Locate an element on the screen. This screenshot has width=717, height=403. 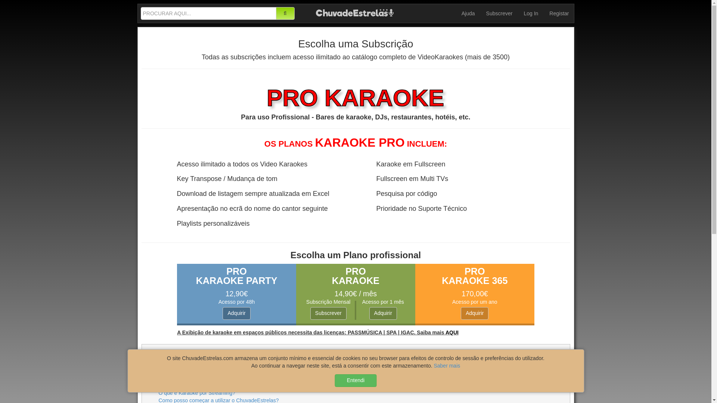
Adquirir is located at coordinates (236, 313).